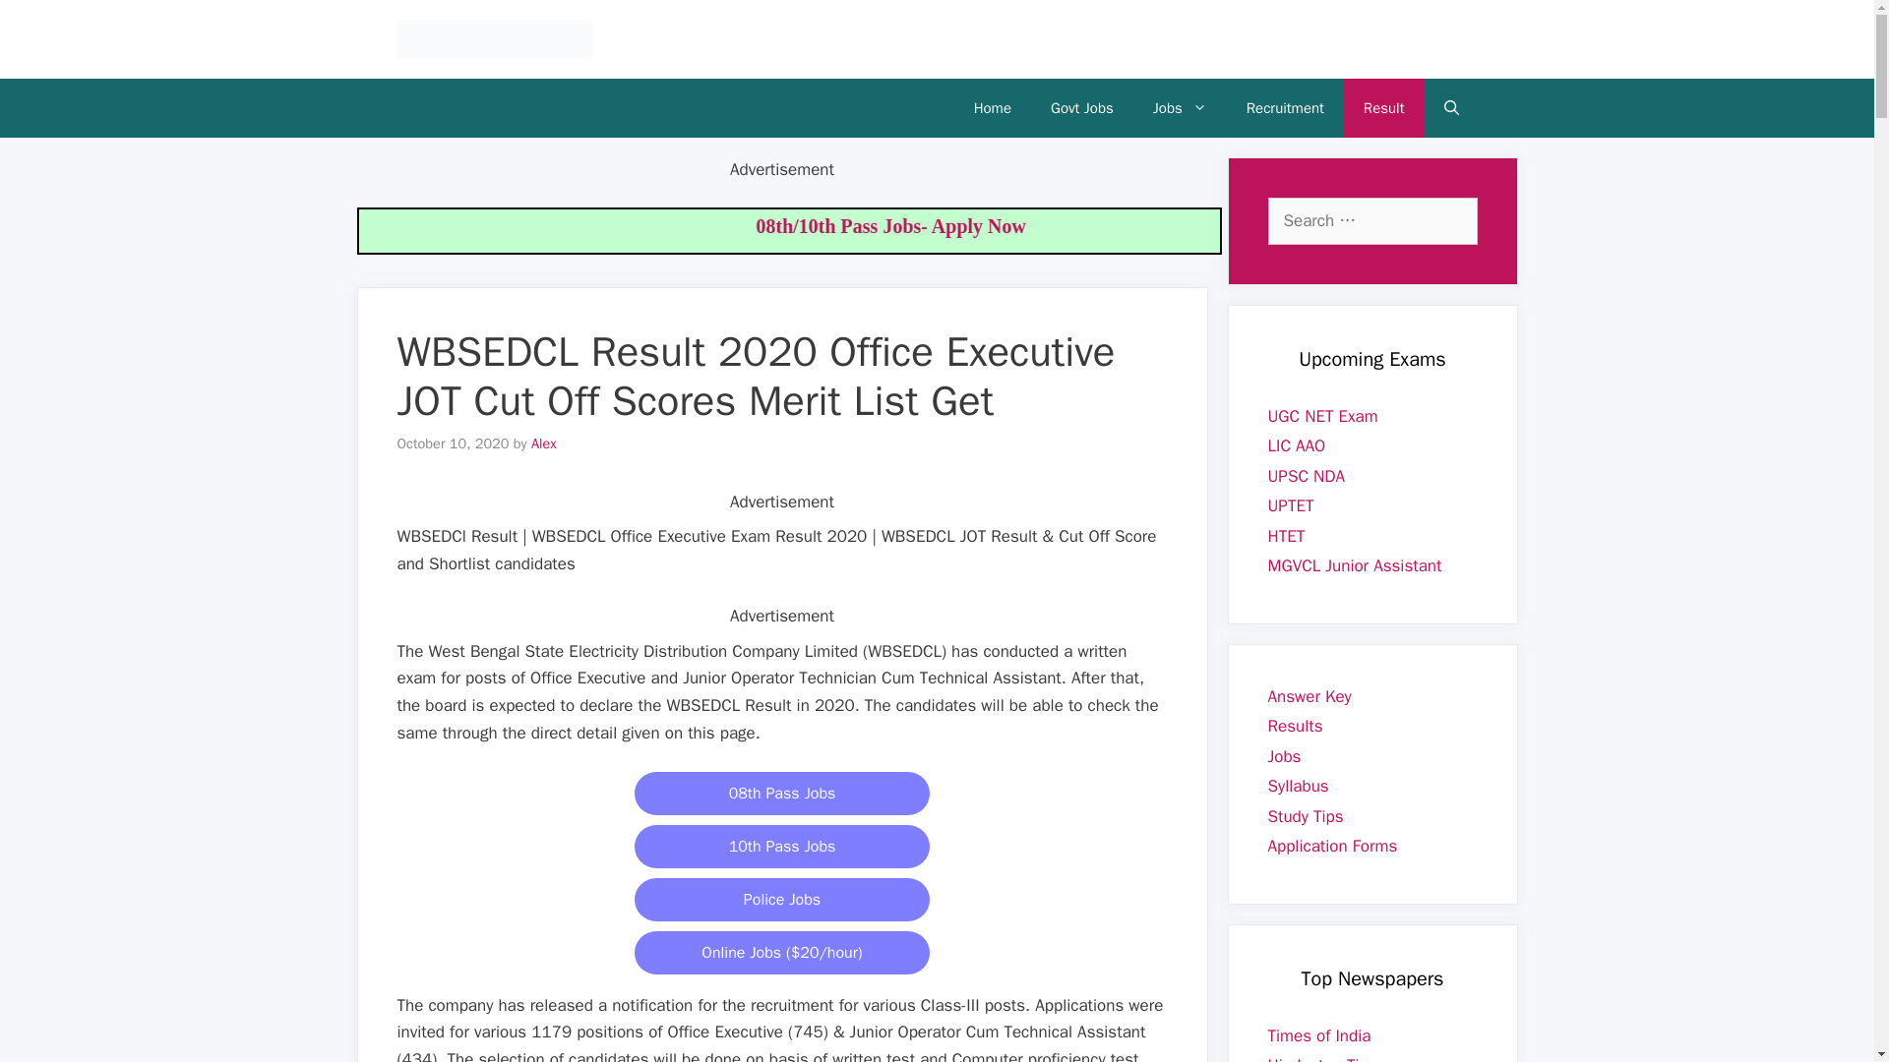  I want to click on Search for:, so click(1371, 220).